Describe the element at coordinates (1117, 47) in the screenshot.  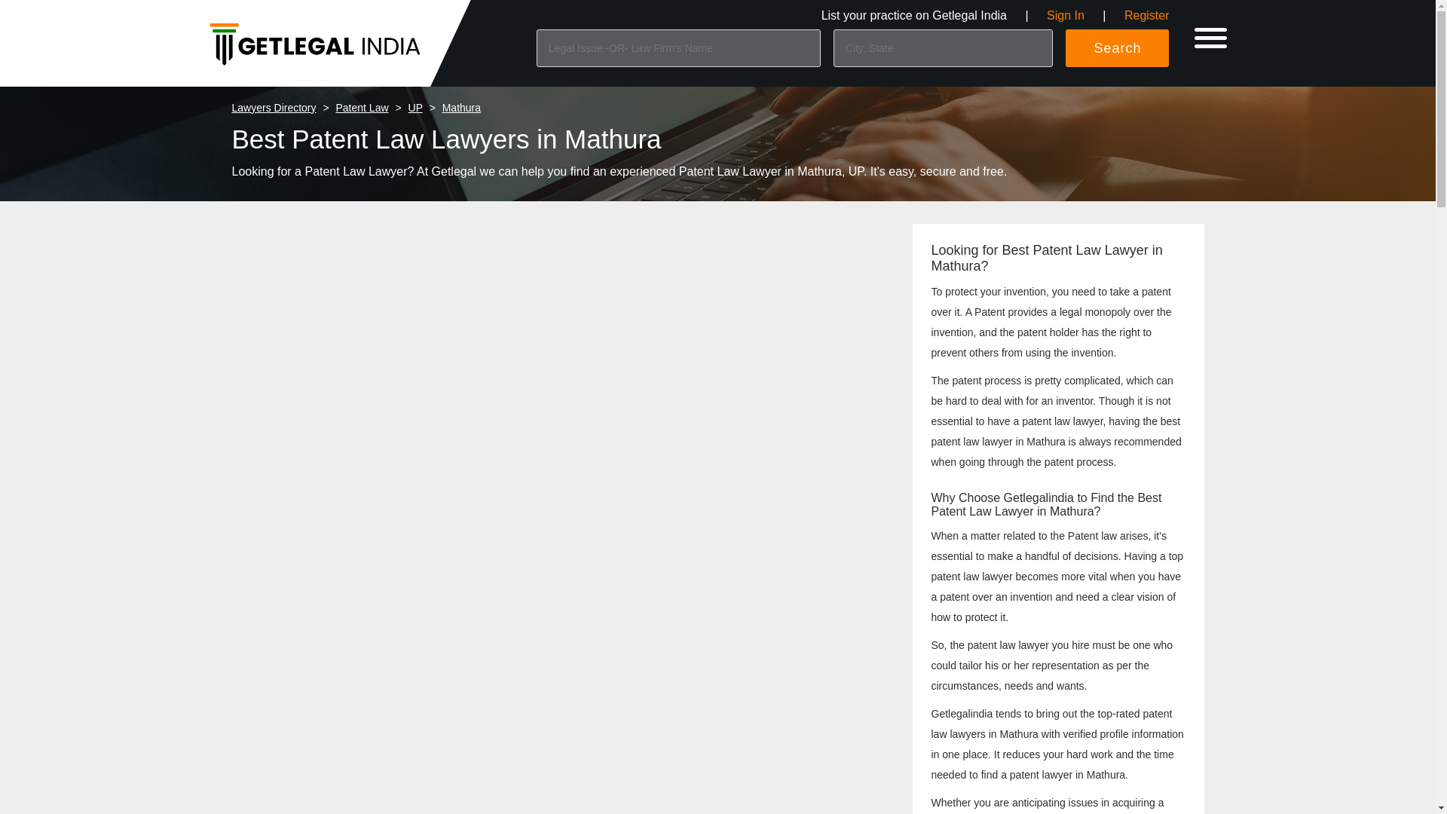
I see `Search` at that location.